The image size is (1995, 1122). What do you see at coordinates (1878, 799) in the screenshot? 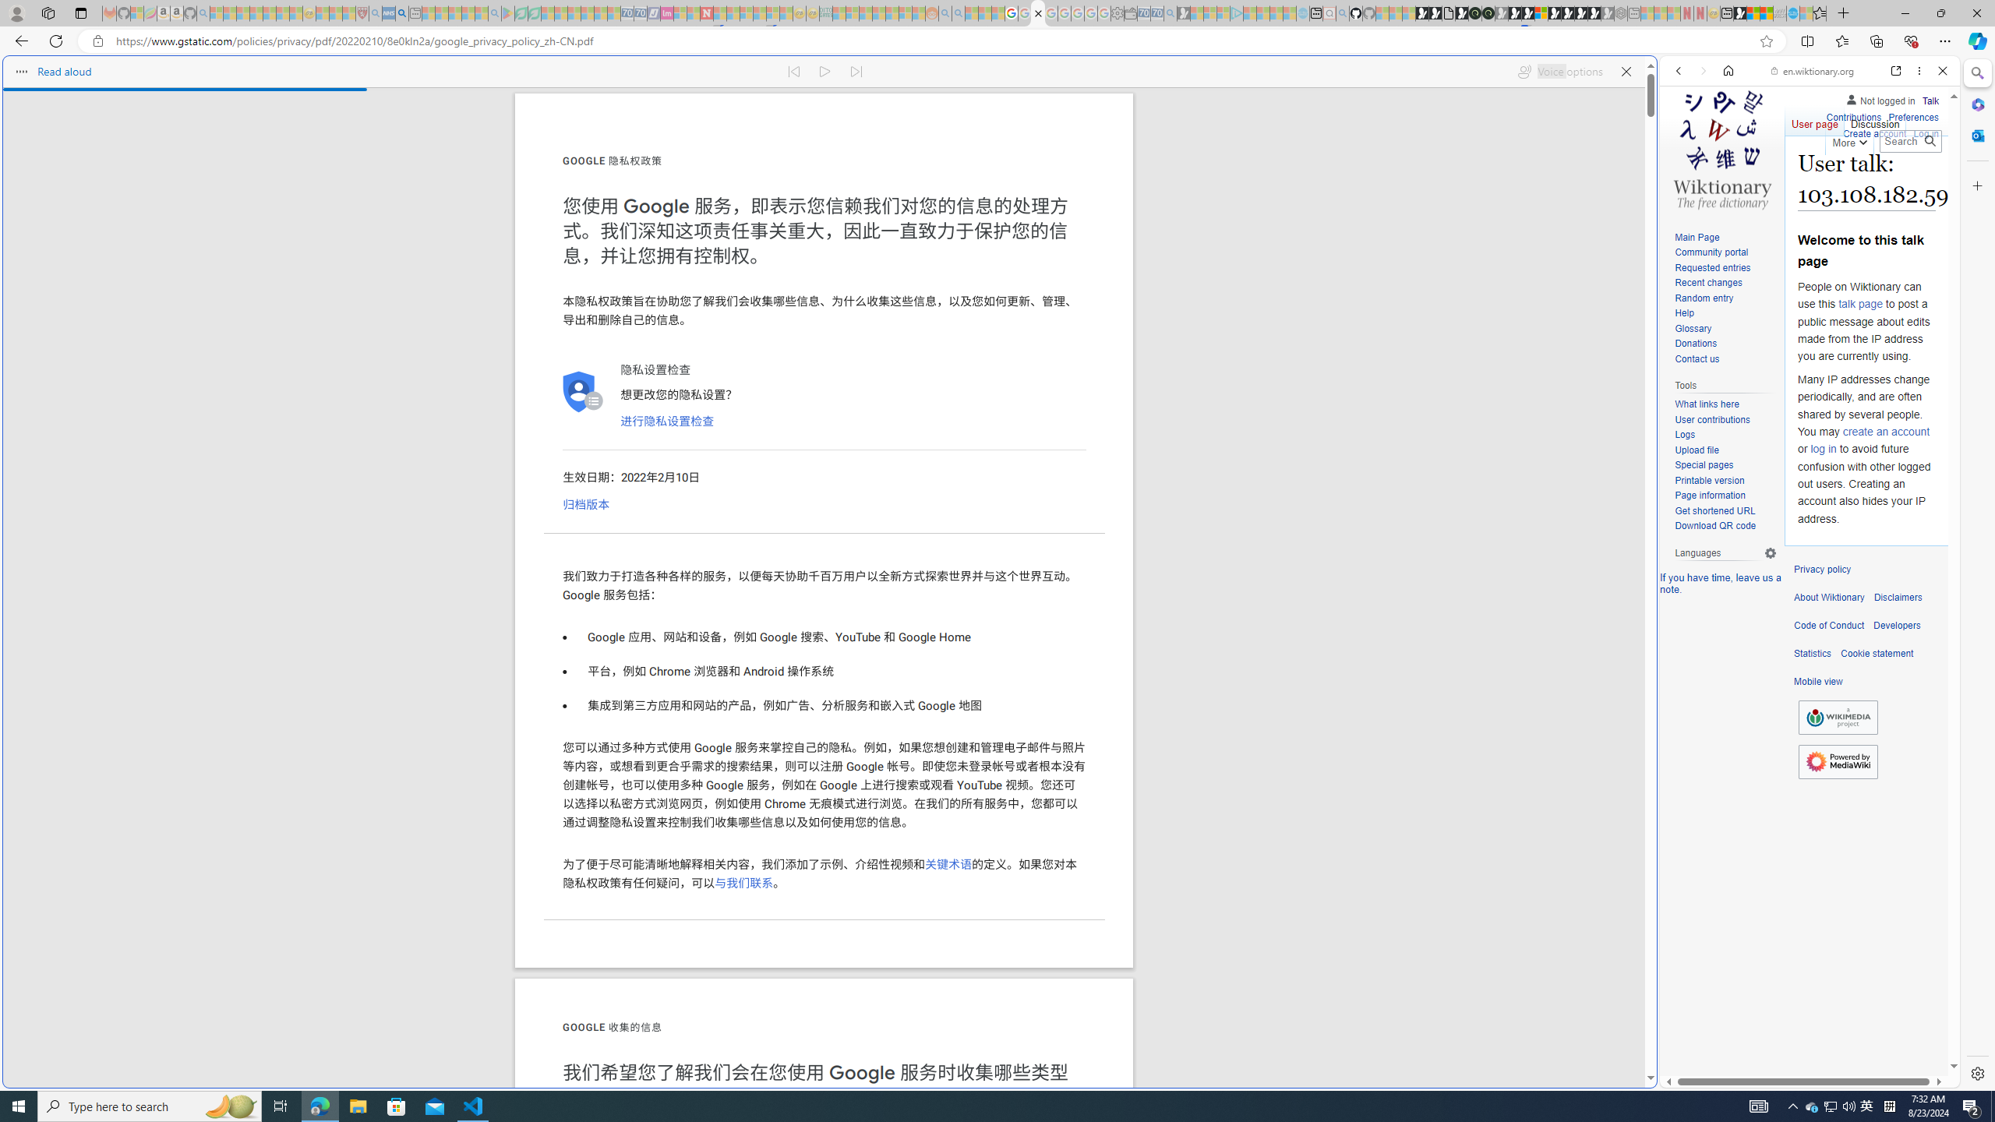
I see `Actions for this site` at bounding box center [1878, 799].